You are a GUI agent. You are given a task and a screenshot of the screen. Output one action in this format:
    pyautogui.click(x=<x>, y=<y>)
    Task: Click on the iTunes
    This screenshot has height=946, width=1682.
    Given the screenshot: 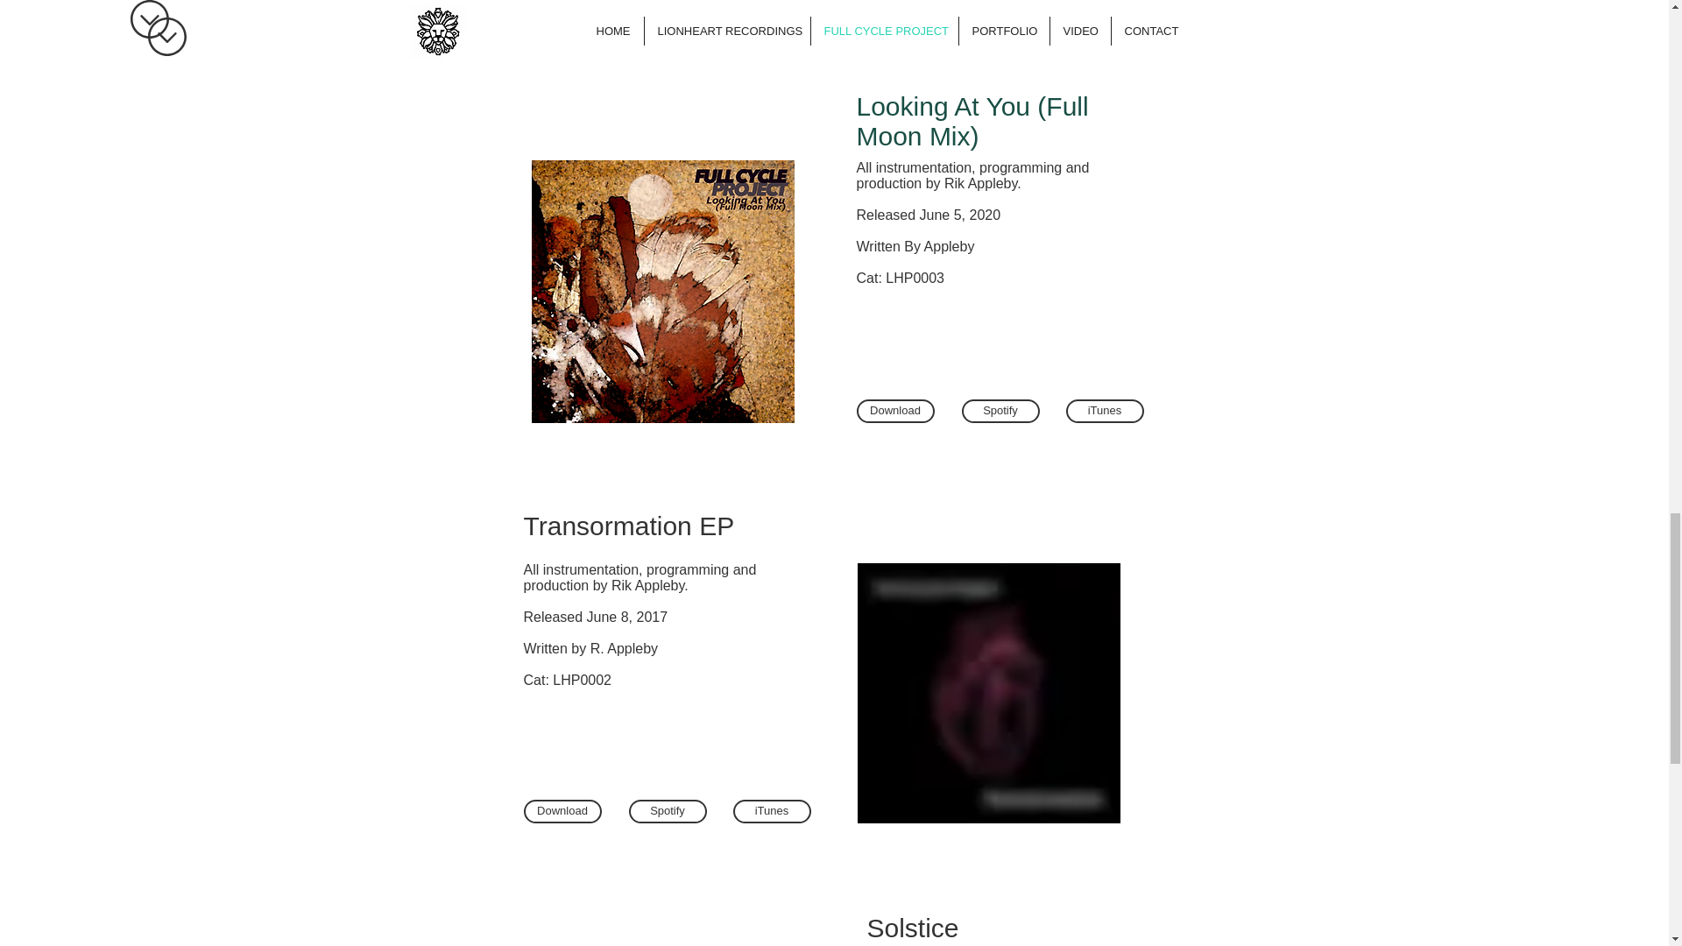 What is the action you would take?
    pyautogui.click(x=1104, y=410)
    